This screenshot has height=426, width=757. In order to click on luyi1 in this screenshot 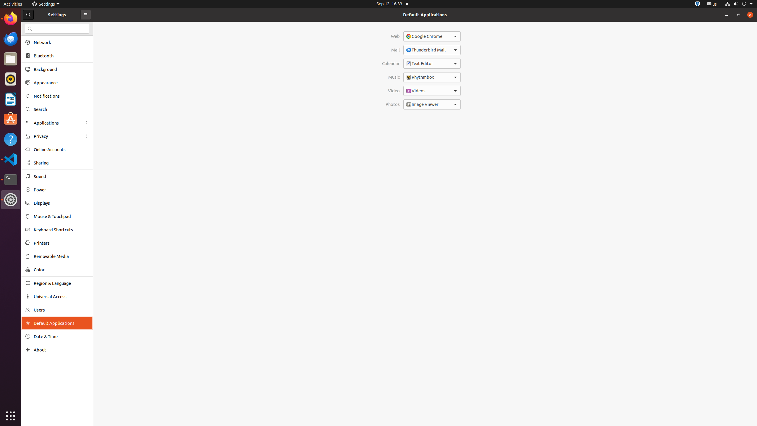, I will do `click(40, 26)`.